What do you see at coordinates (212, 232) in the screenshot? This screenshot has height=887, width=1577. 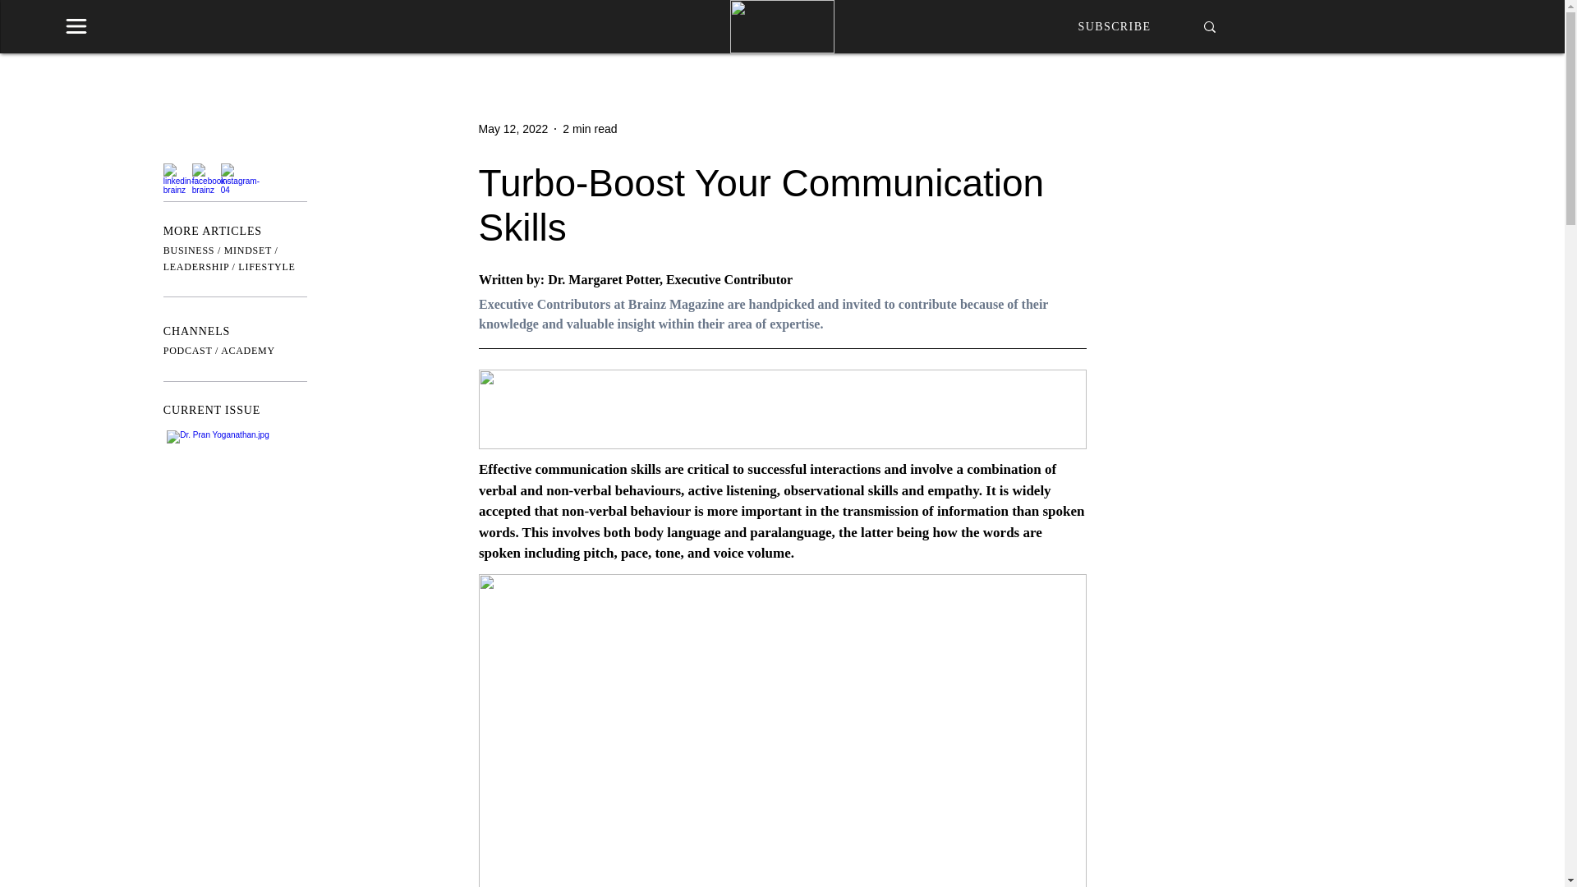 I see `MORE ARTICLES` at bounding box center [212, 232].